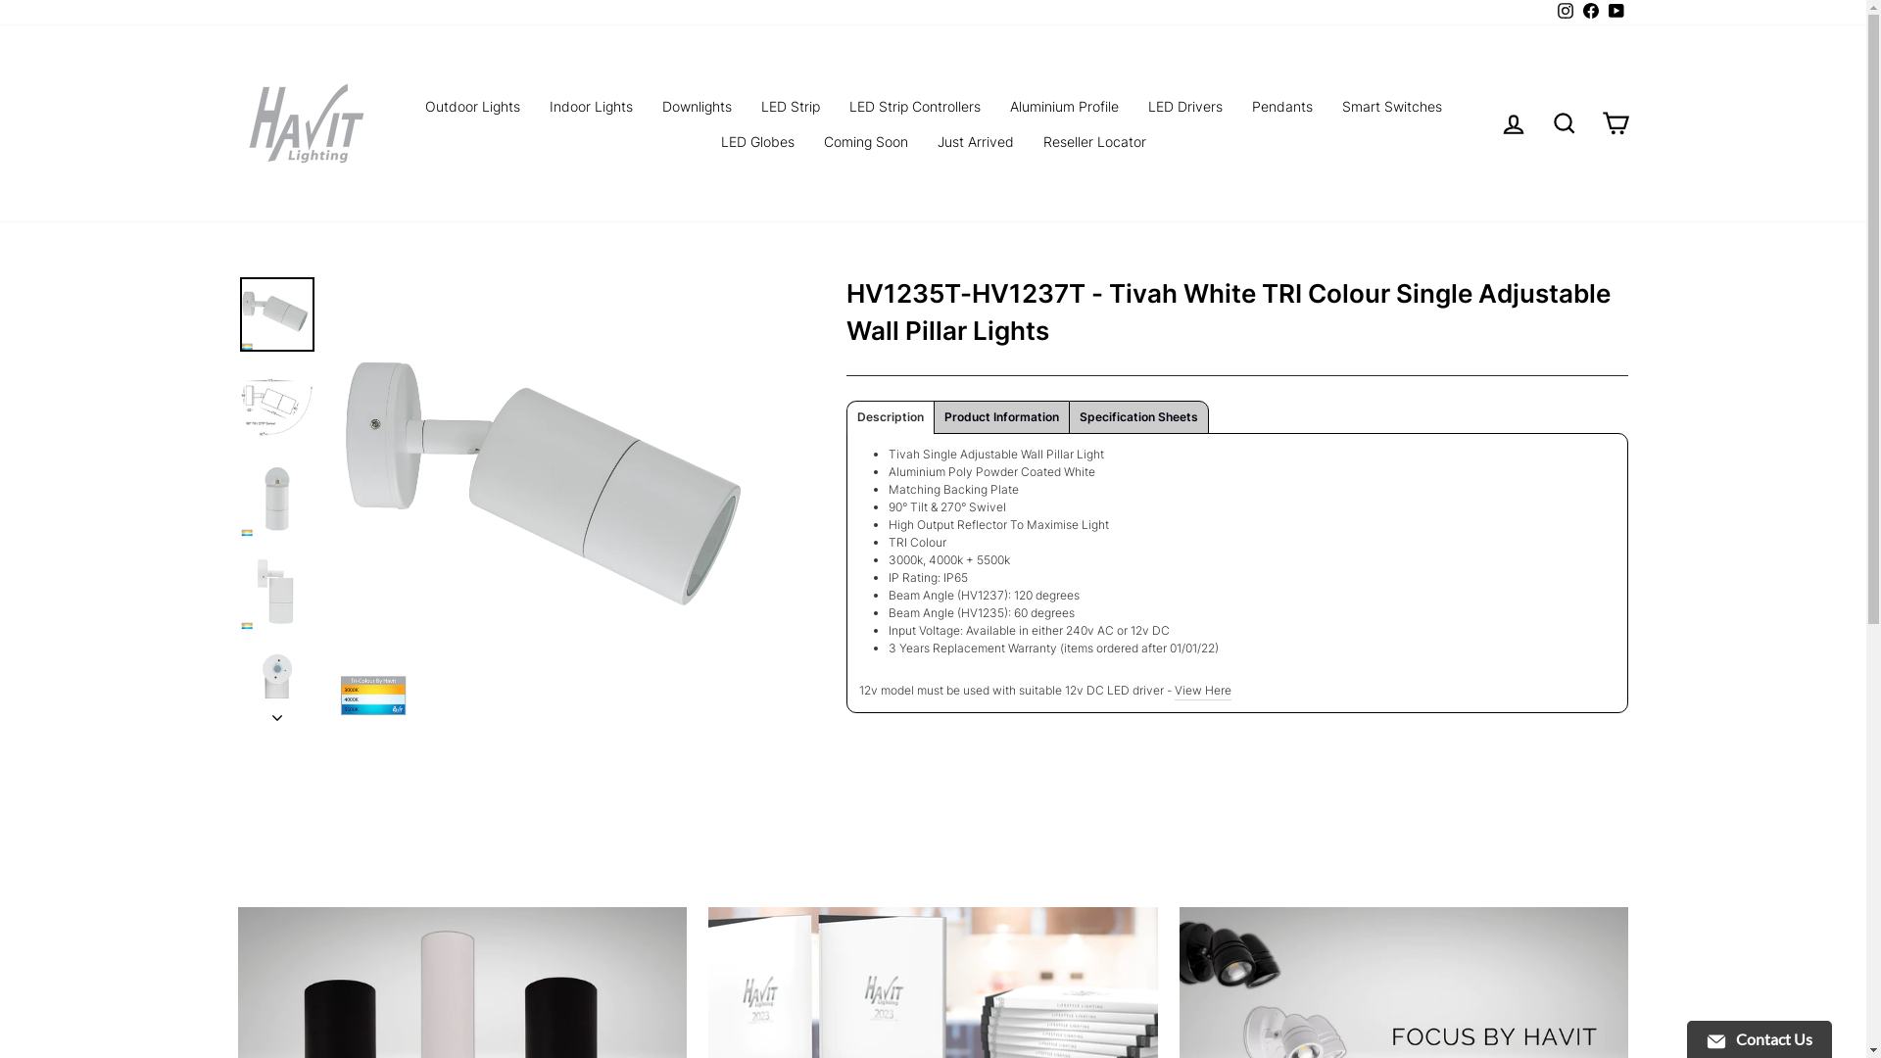 This screenshot has width=1881, height=1058. I want to click on LED Strip, so click(791, 106).